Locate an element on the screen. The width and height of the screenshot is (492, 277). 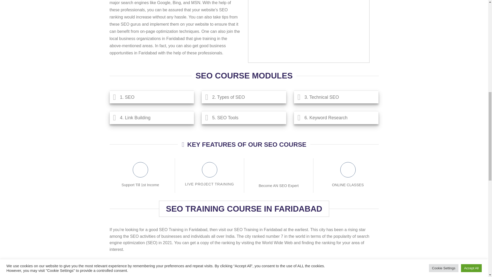
5. SEO Tools is located at coordinates (244, 117).